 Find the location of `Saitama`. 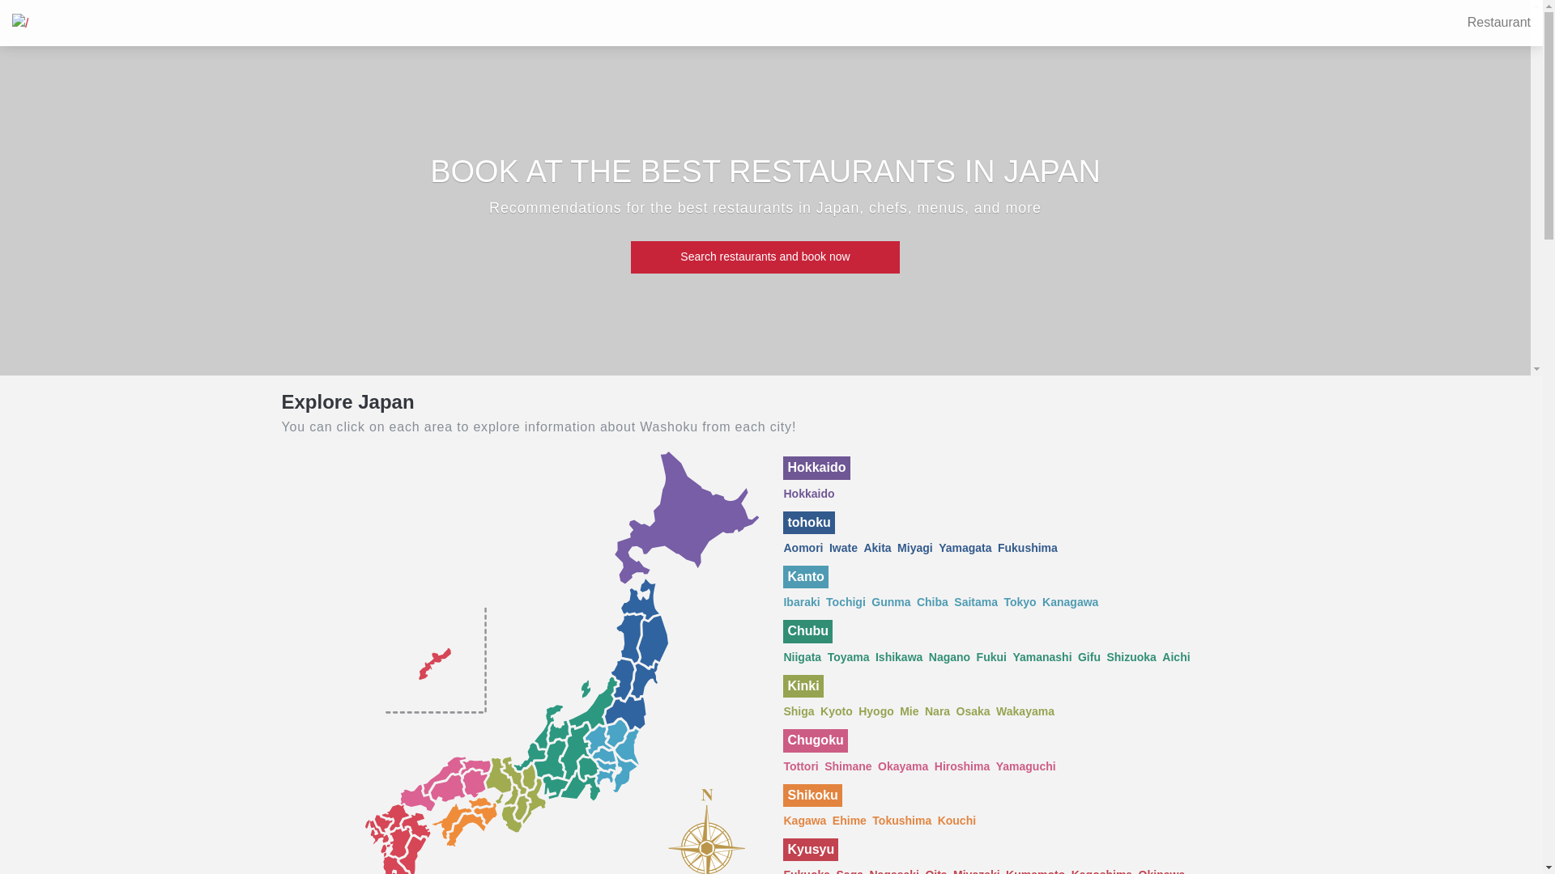

Saitama is located at coordinates (976, 602).